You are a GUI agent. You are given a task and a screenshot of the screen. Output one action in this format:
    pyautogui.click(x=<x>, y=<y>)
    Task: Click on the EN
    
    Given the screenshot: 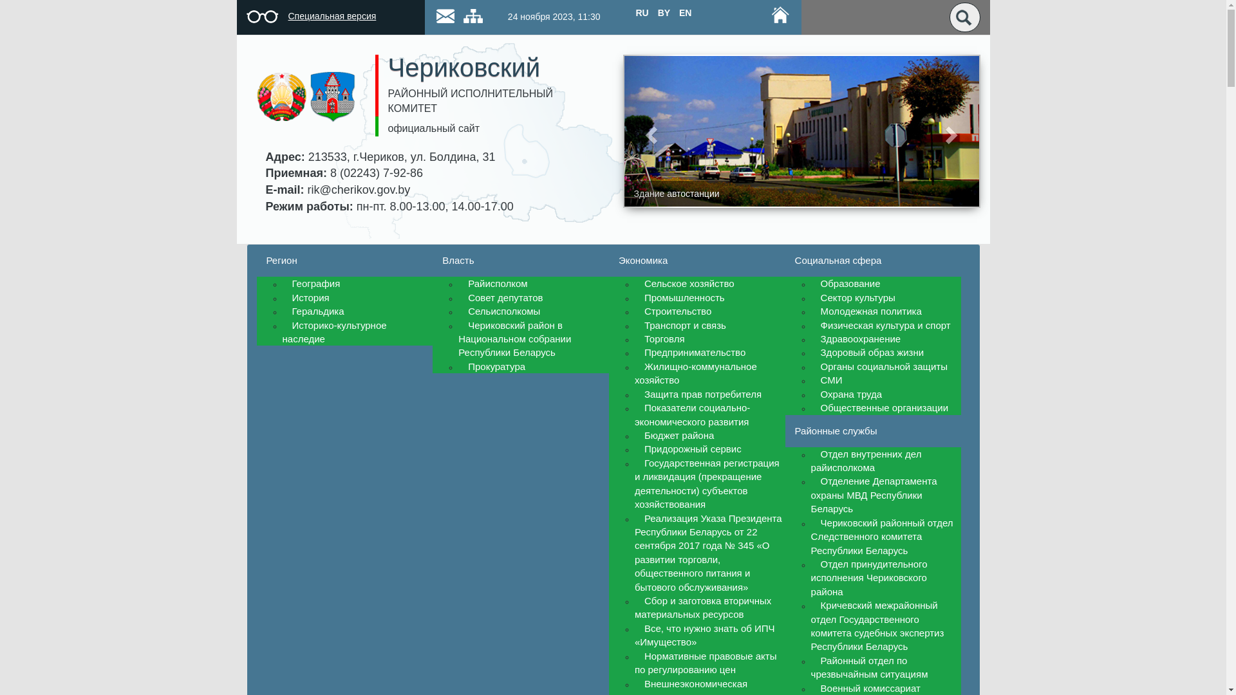 What is the action you would take?
    pyautogui.click(x=685, y=13)
    